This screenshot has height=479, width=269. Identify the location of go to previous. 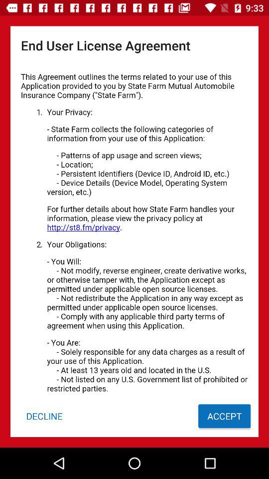
(134, 230).